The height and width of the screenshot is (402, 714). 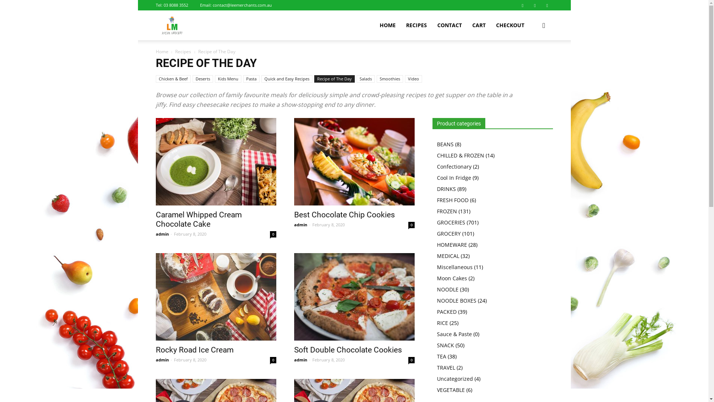 I want to click on Video, so click(x=413, y=79).